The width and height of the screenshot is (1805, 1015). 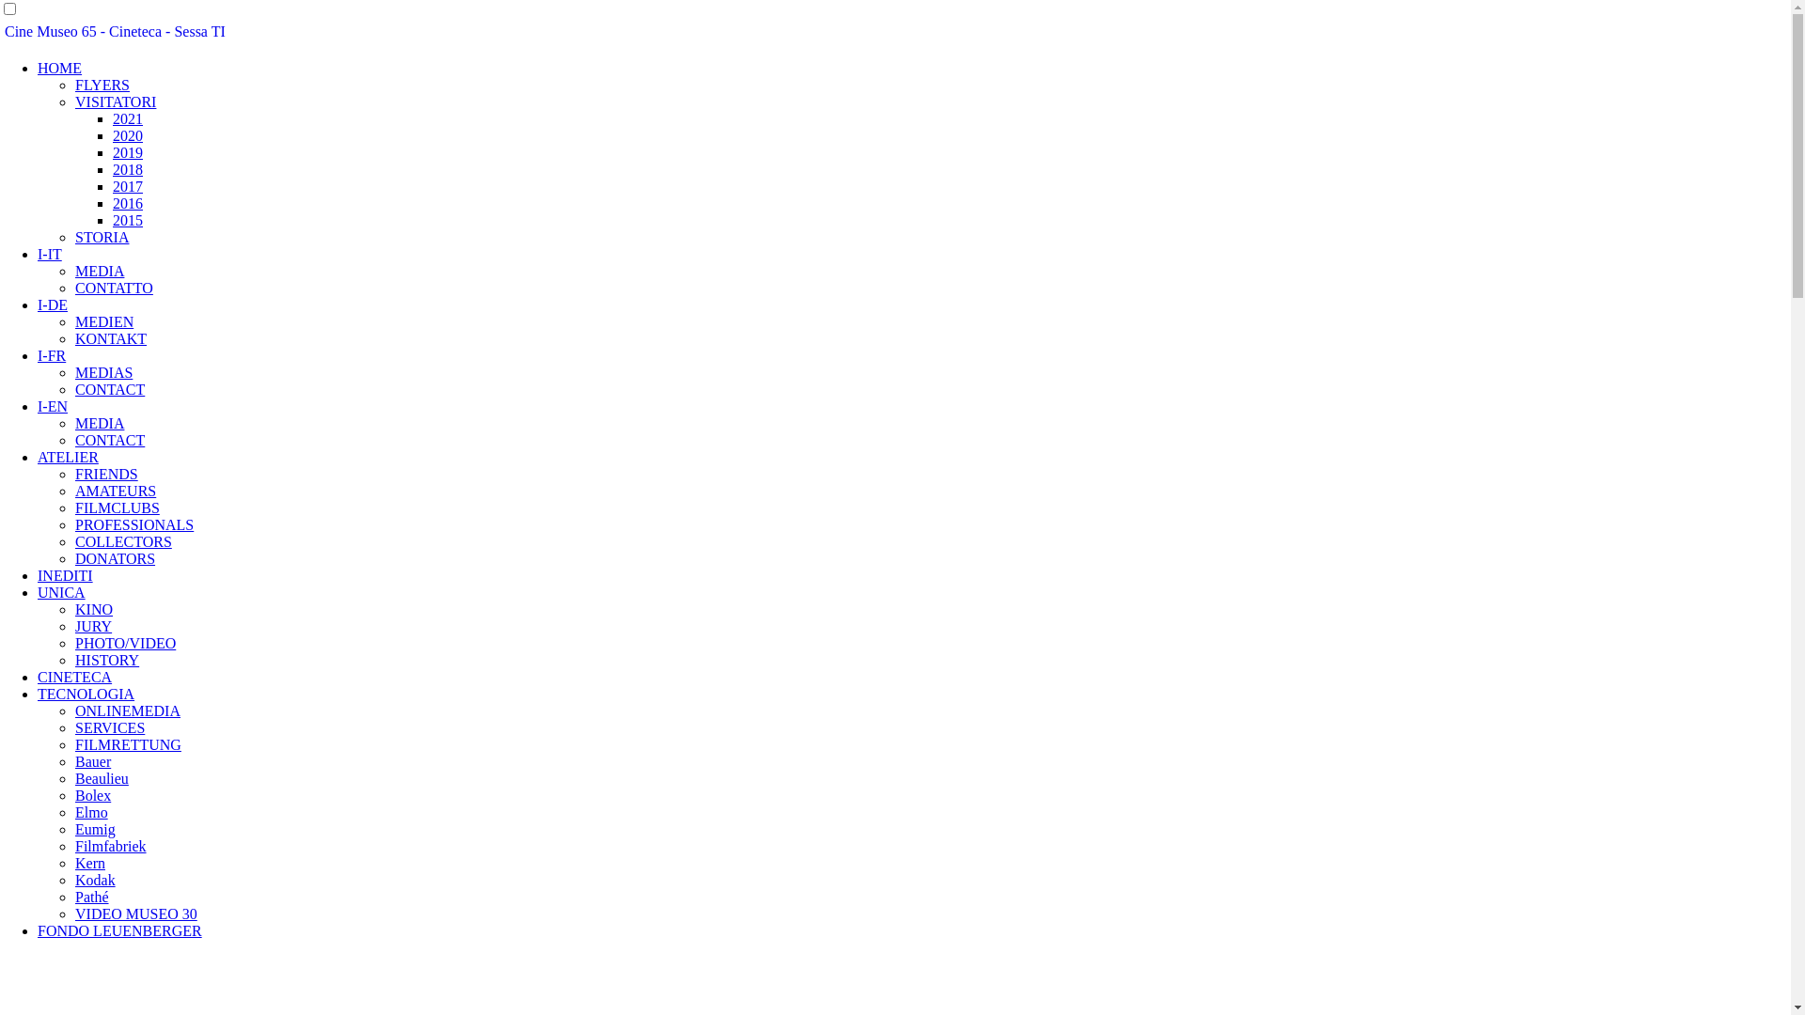 What do you see at coordinates (128, 220) in the screenshot?
I see `2015` at bounding box center [128, 220].